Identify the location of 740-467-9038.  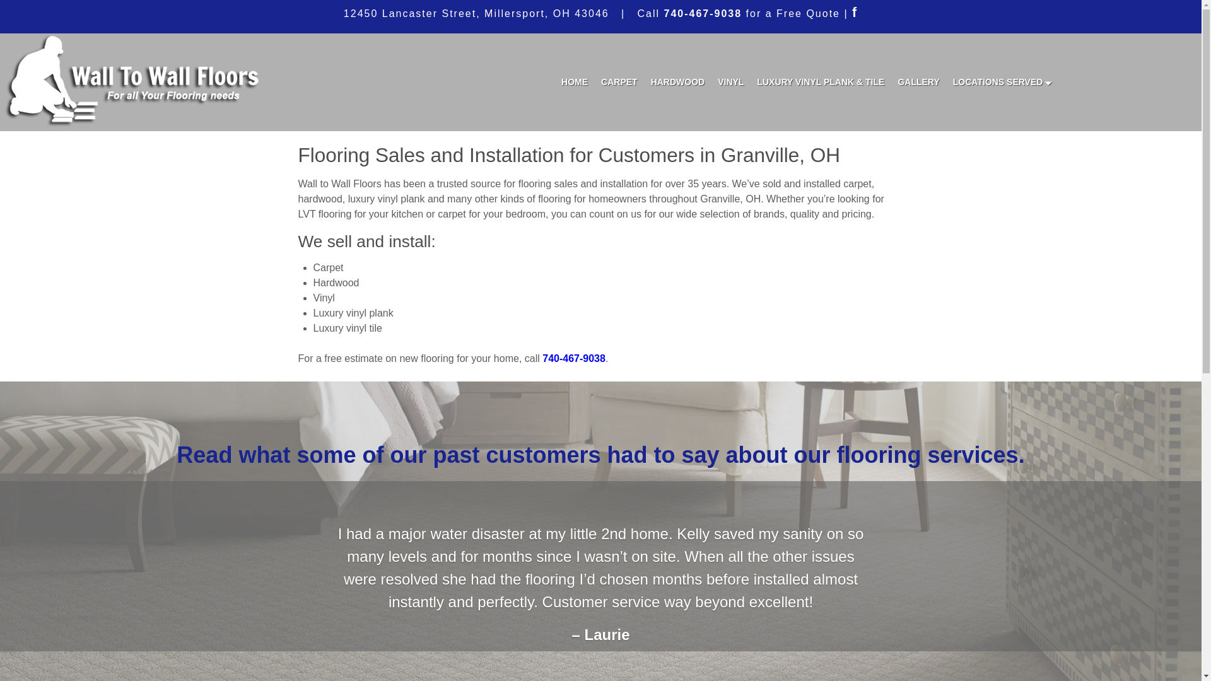
(703, 13).